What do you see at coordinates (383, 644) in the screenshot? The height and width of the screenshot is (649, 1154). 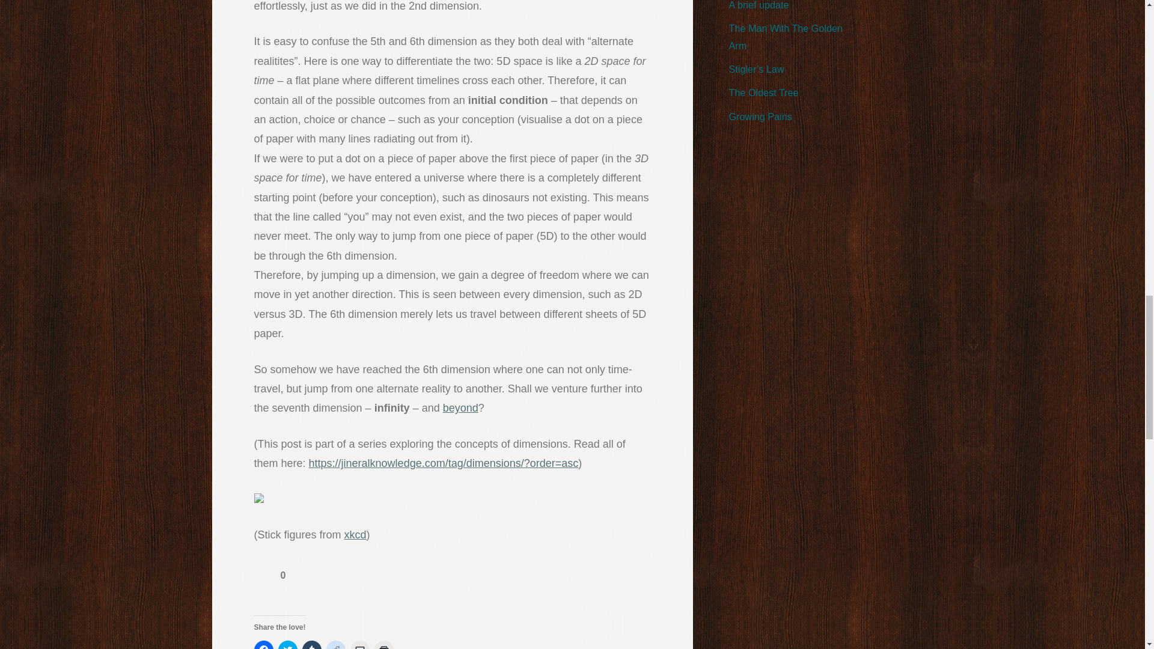 I see `Click to print` at bounding box center [383, 644].